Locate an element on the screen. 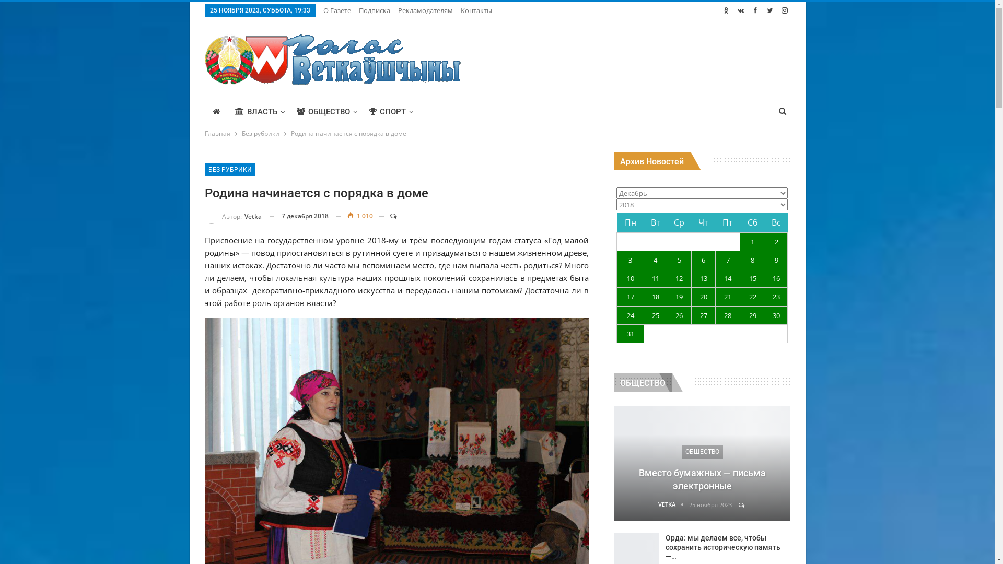 This screenshot has width=1003, height=564. 6 is located at coordinates (703, 260).